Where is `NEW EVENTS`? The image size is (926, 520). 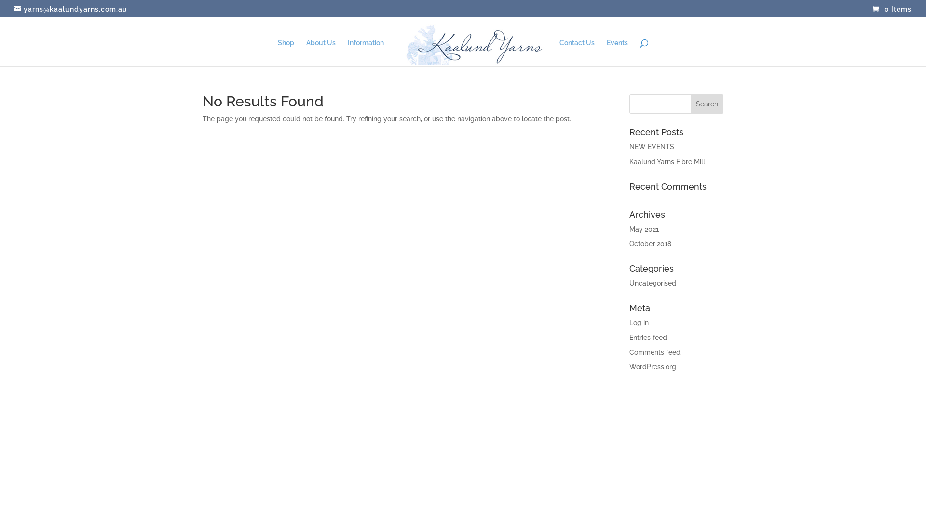
NEW EVENTS is located at coordinates (652, 147).